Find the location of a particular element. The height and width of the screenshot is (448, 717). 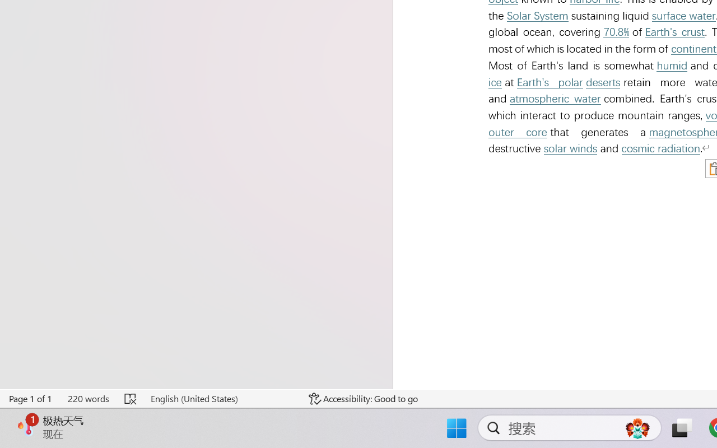

Earth's crust is located at coordinates (675, 32).